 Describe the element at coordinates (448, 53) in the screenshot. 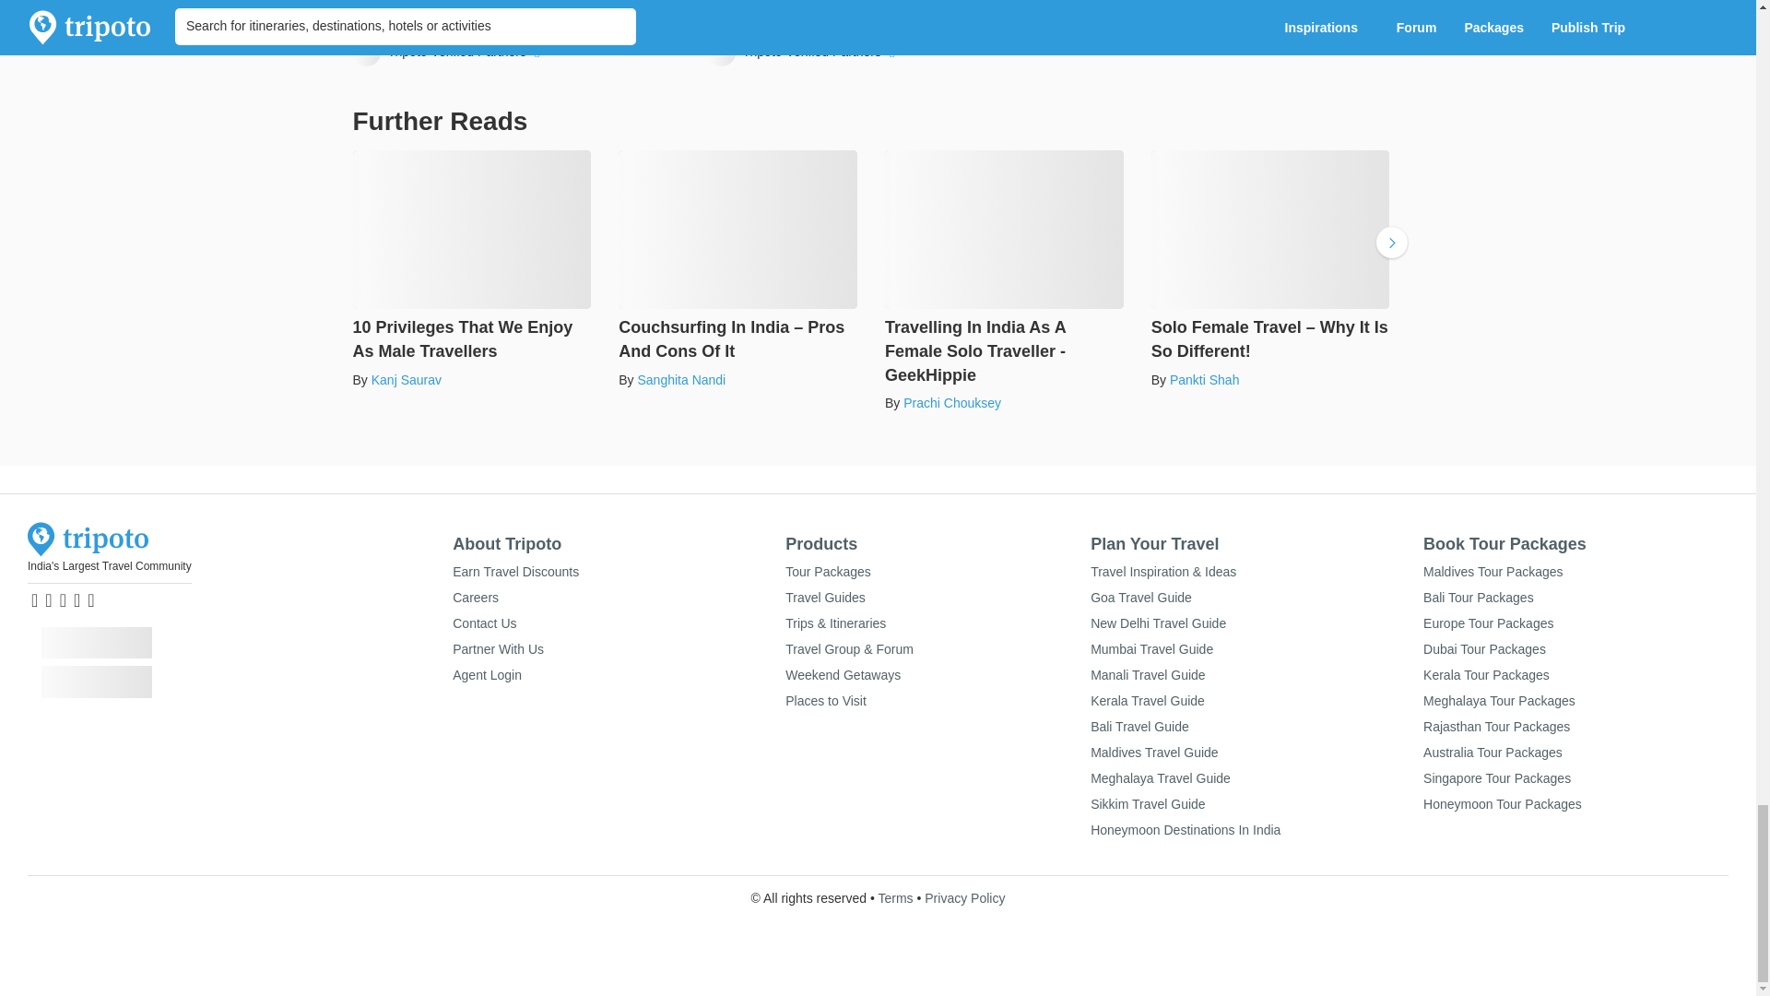

I see `Tripoto Verified Partners` at that location.